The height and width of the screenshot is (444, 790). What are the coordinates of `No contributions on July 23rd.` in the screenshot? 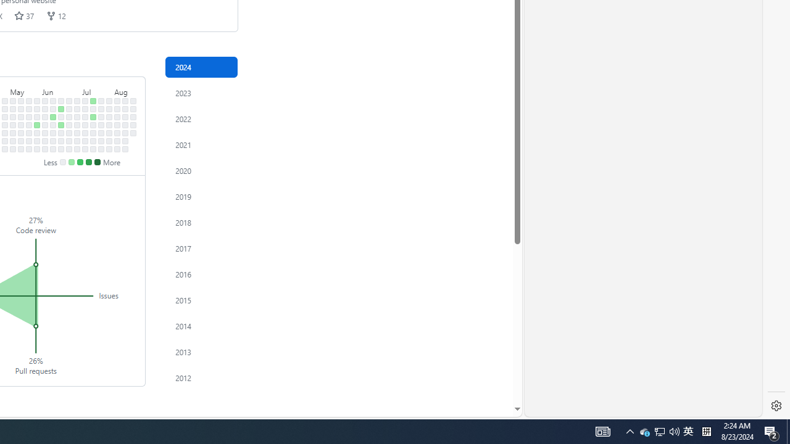 It's located at (101, 117).